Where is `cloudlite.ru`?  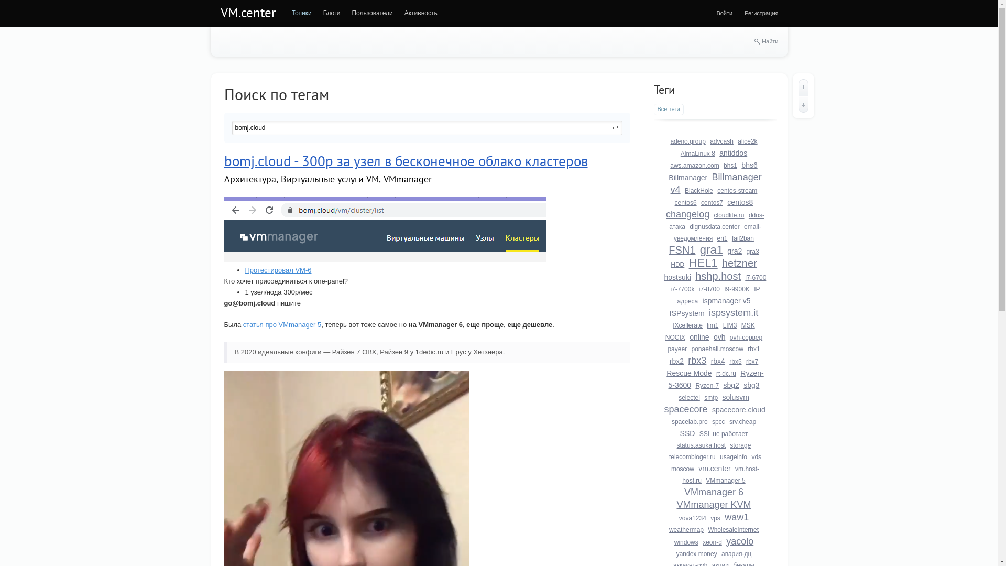
cloudlite.ru is located at coordinates (729, 215).